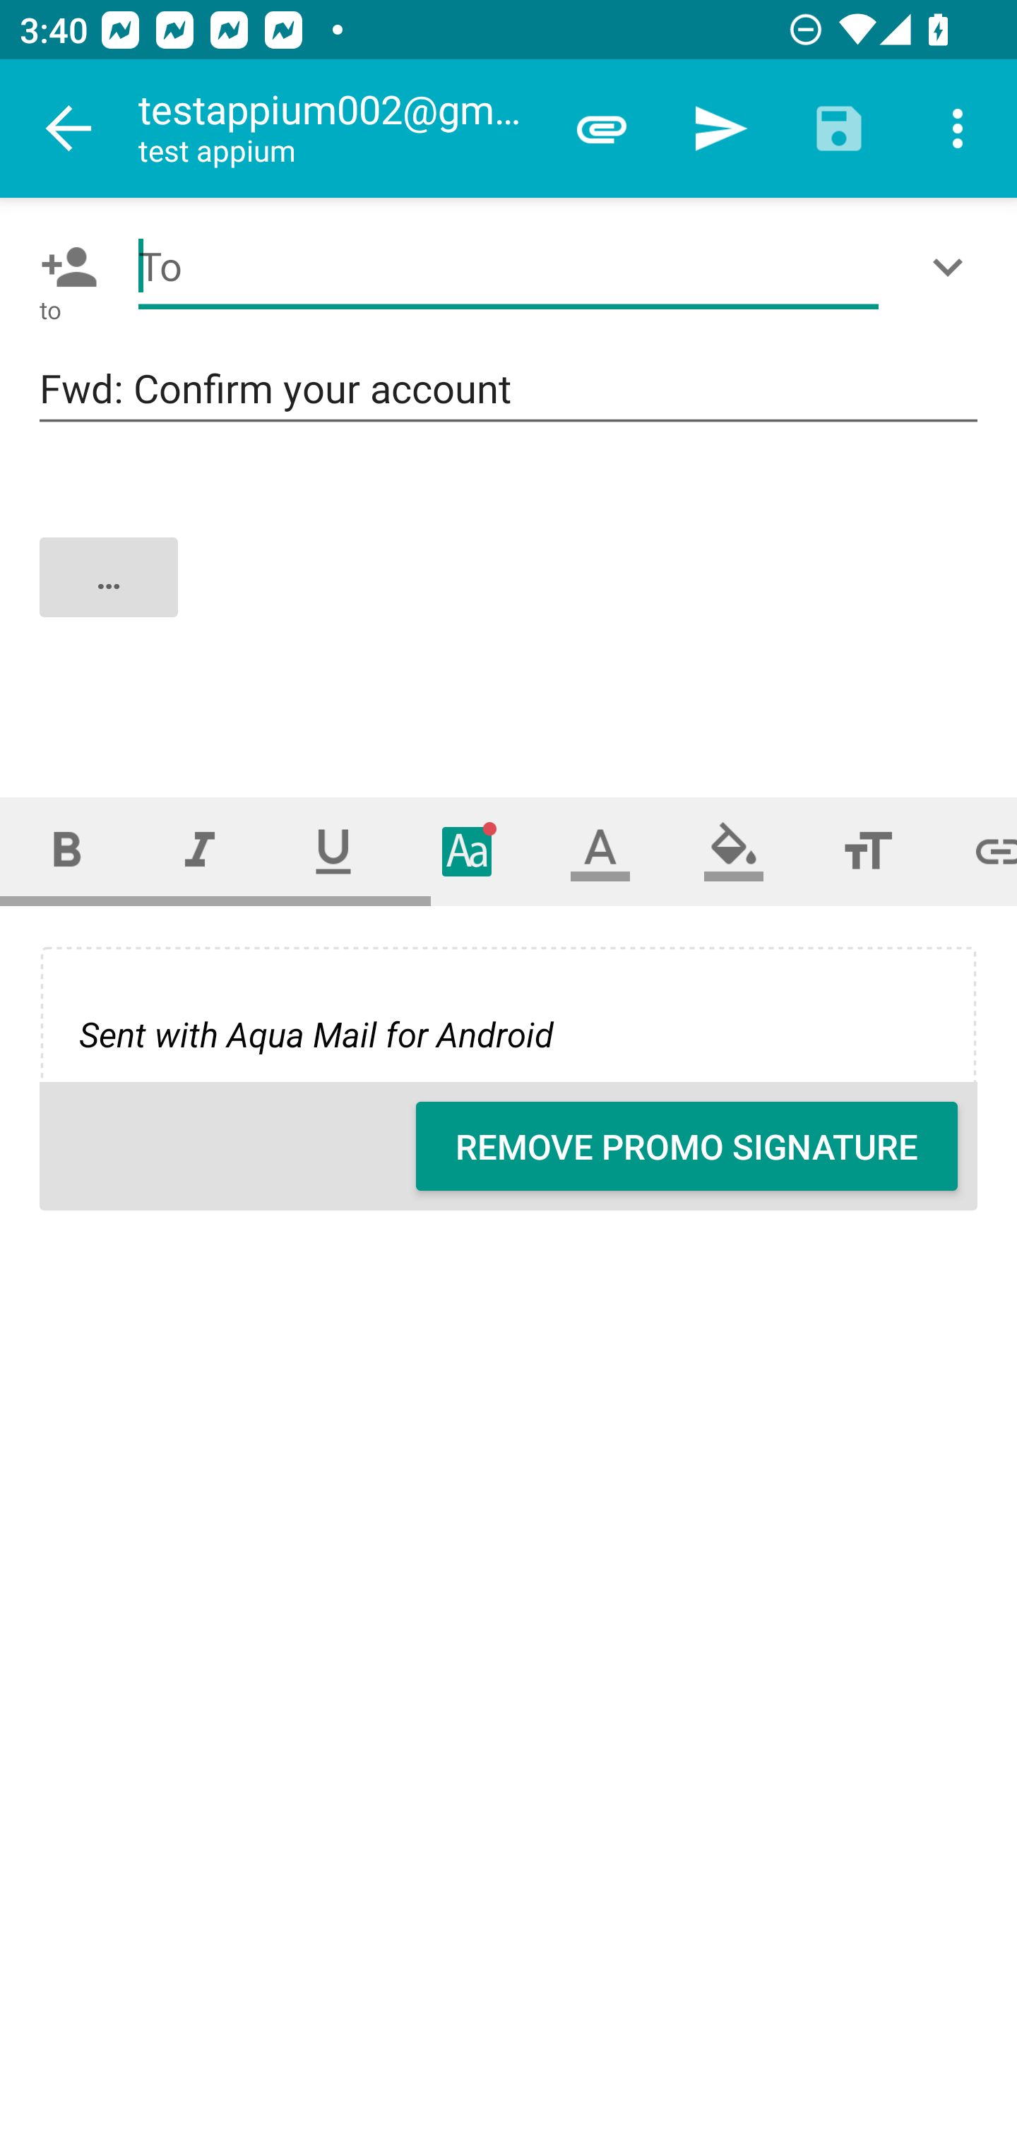 This screenshot has height=2147, width=1017. What do you see at coordinates (734, 850) in the screenshot?
I see `Fill color` at bounding box center [734, 850].